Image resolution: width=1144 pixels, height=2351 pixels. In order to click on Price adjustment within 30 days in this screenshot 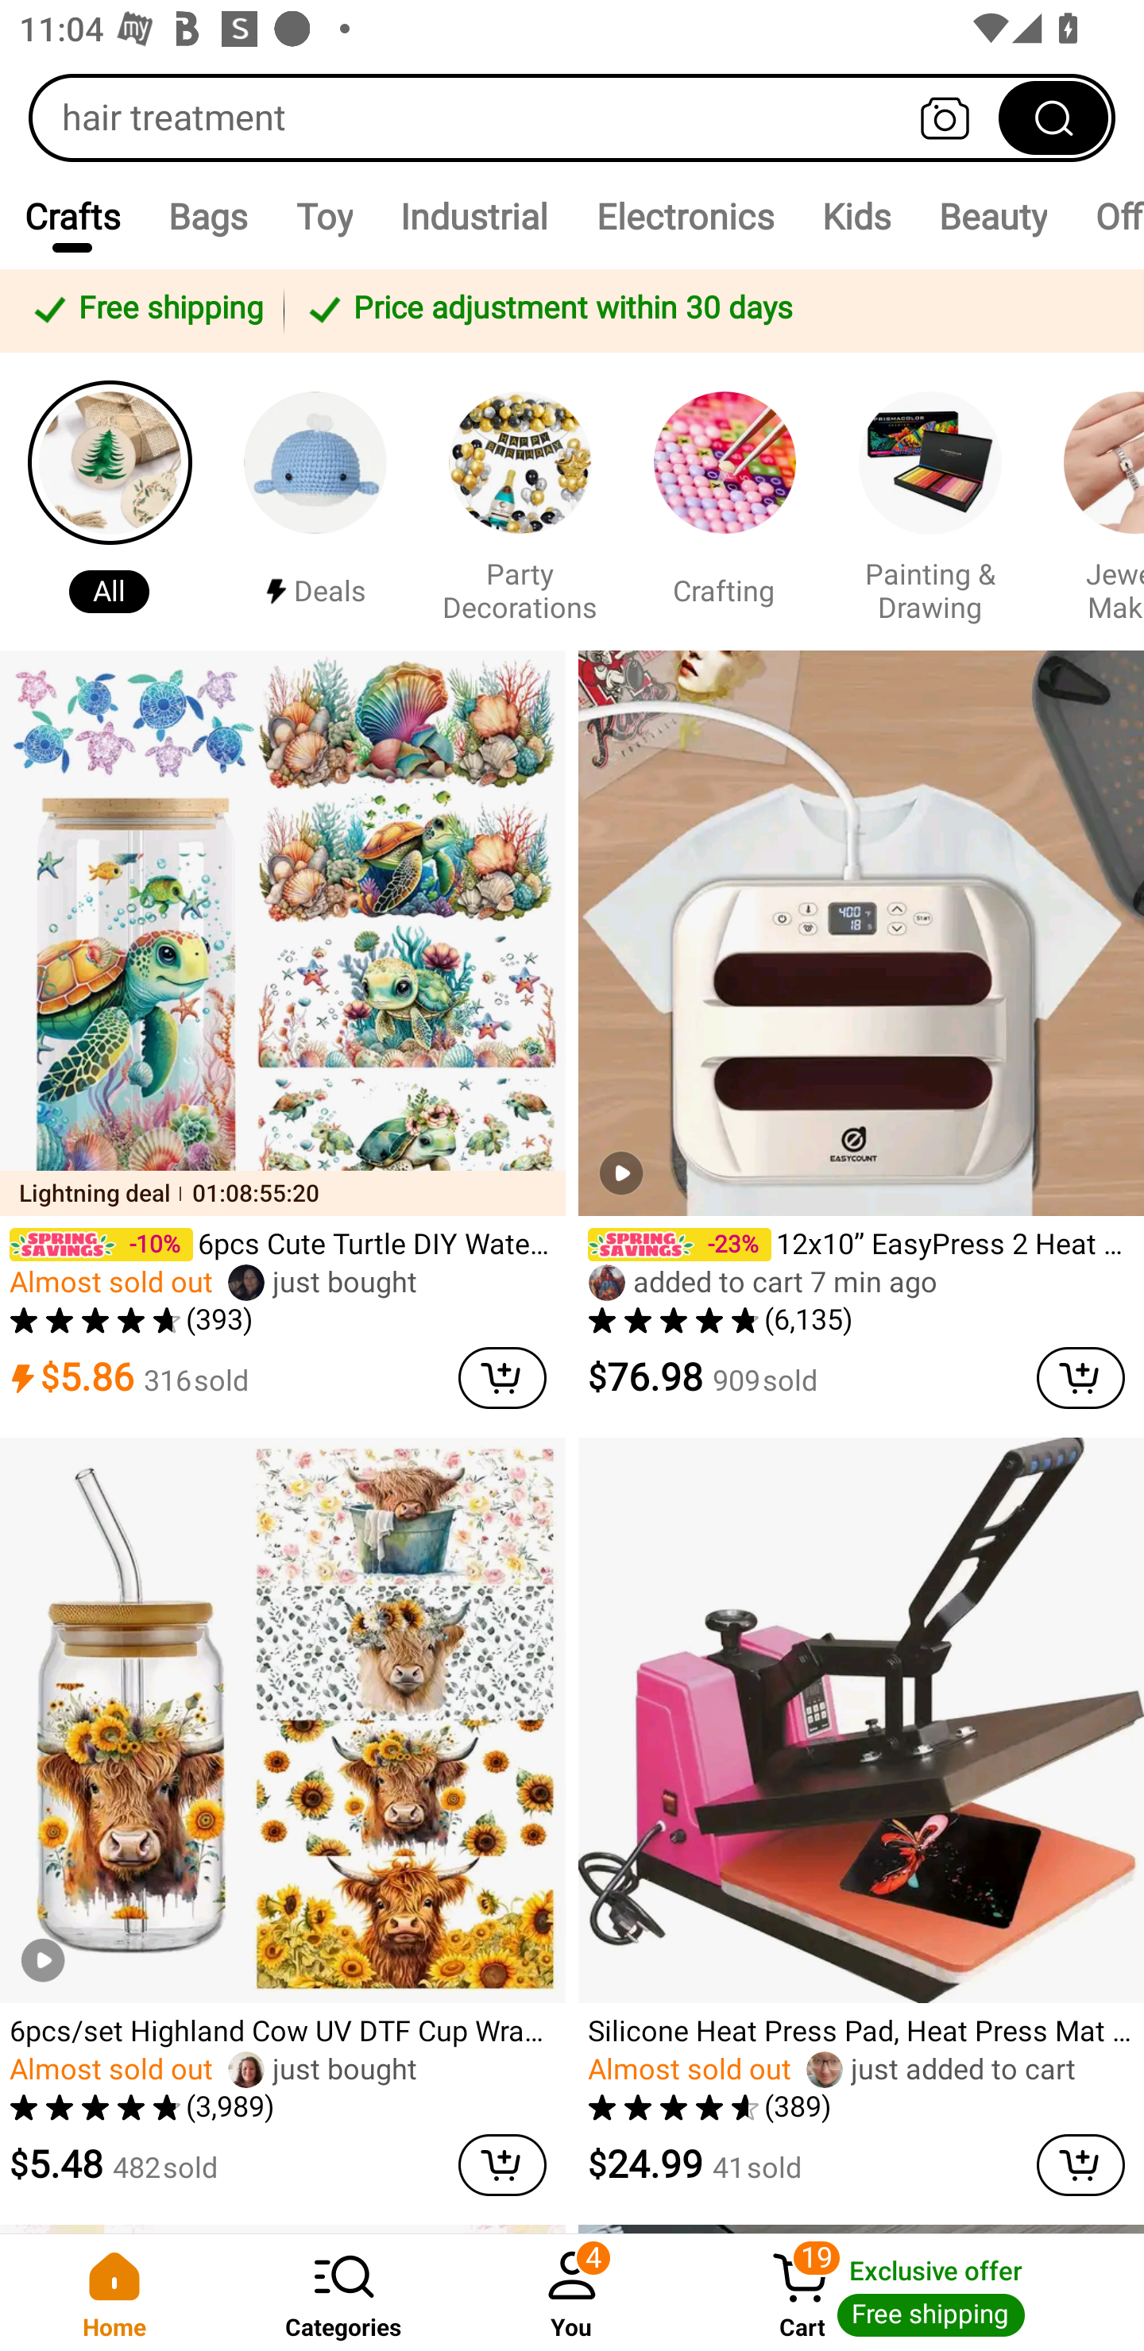, I will do `click(709, 310)`.